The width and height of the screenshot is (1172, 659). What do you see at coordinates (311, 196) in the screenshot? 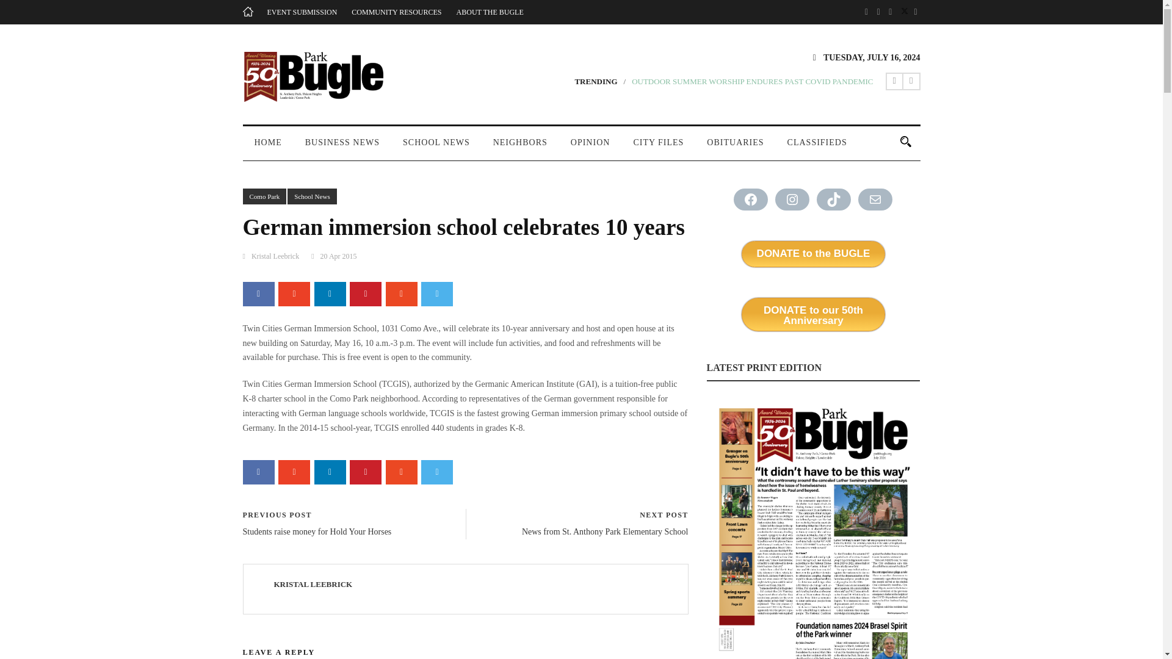
I see `School News` at bounding box center [311, 196].